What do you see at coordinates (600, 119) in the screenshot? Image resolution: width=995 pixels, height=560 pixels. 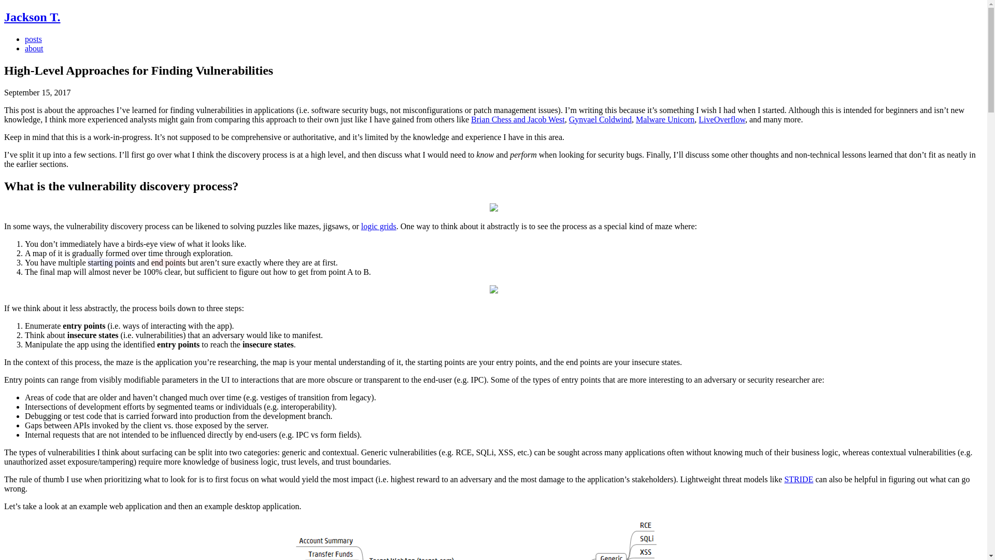 I see `Gynvael Coldwind` at bounding box center [600, 119].